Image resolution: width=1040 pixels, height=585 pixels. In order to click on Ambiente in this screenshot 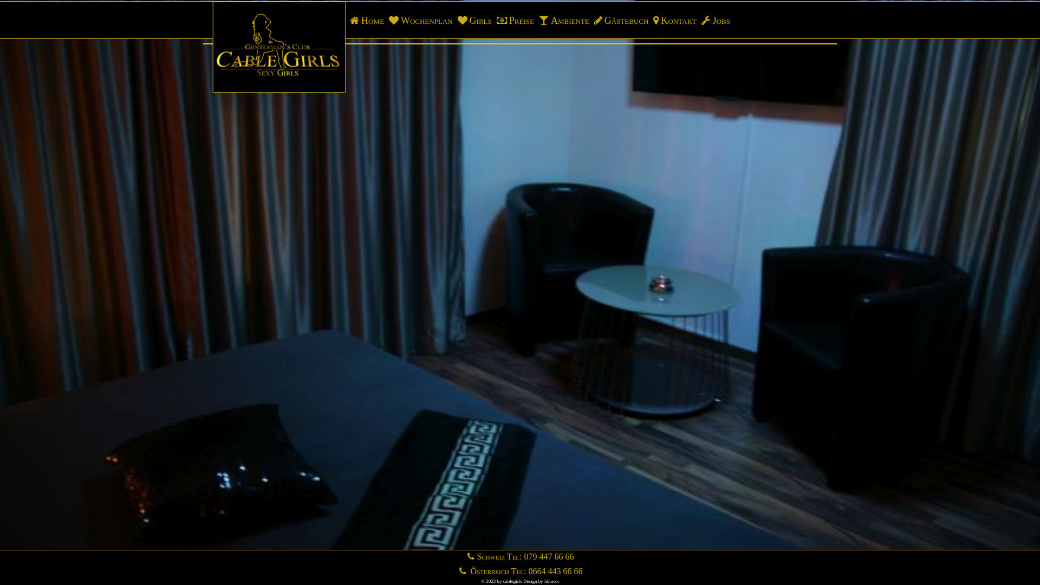, I will do `click(563, 21)`.